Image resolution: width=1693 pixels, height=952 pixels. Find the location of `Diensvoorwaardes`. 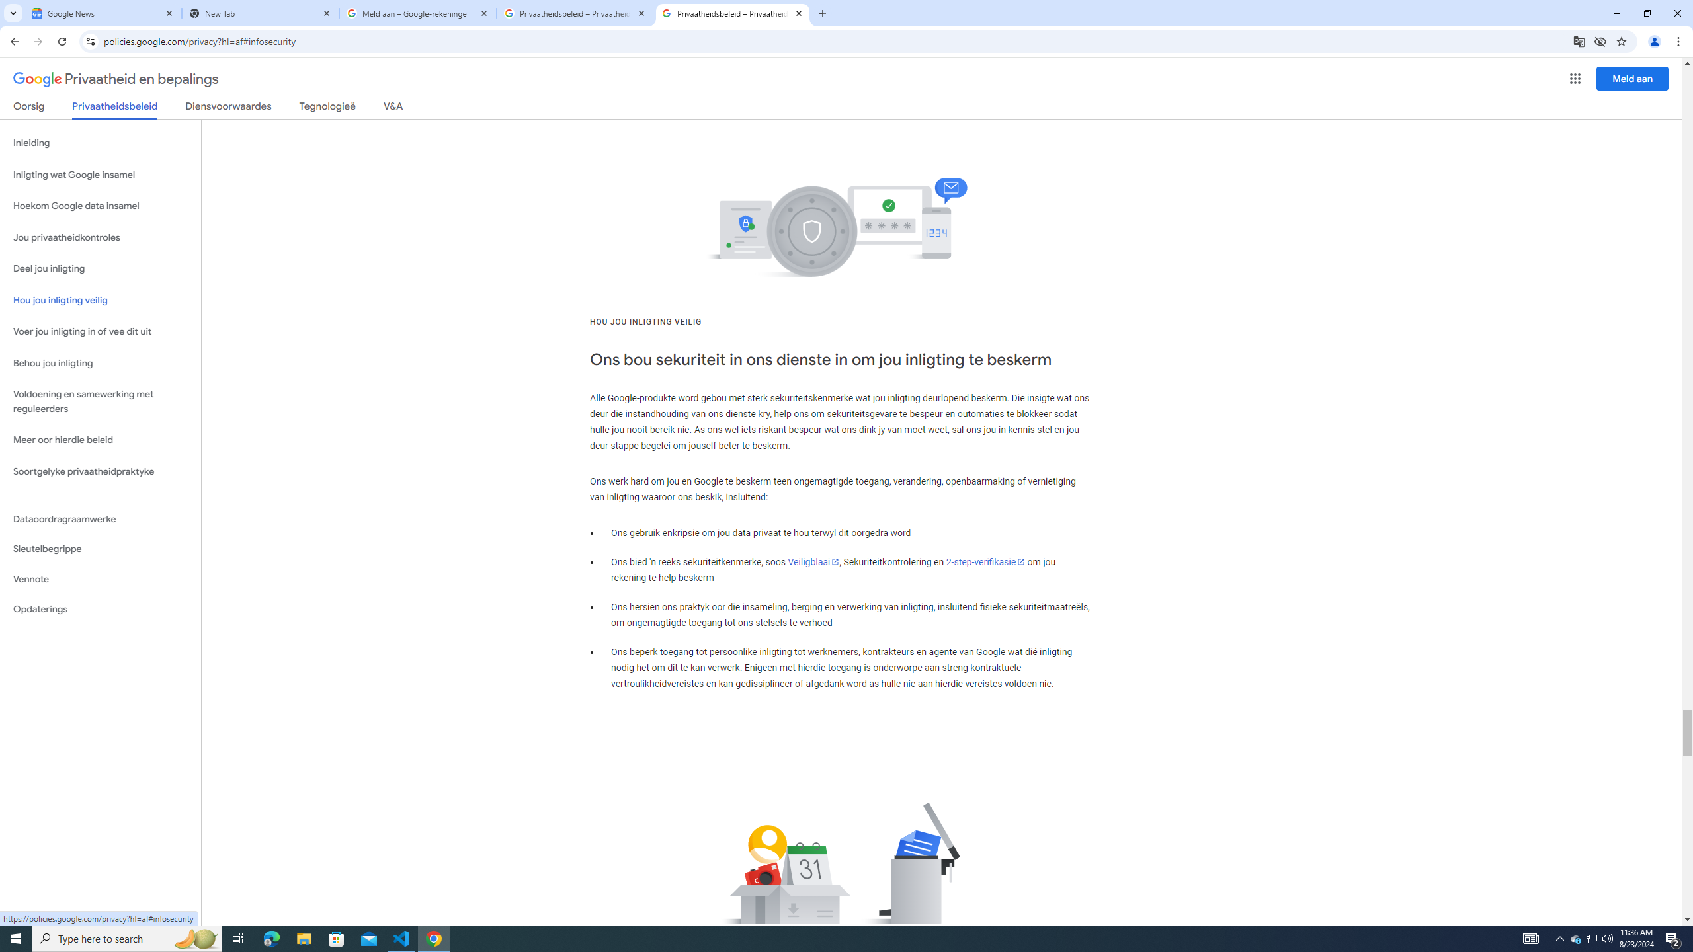

Diensvoorwaardes is located at coordinates (229, 108).